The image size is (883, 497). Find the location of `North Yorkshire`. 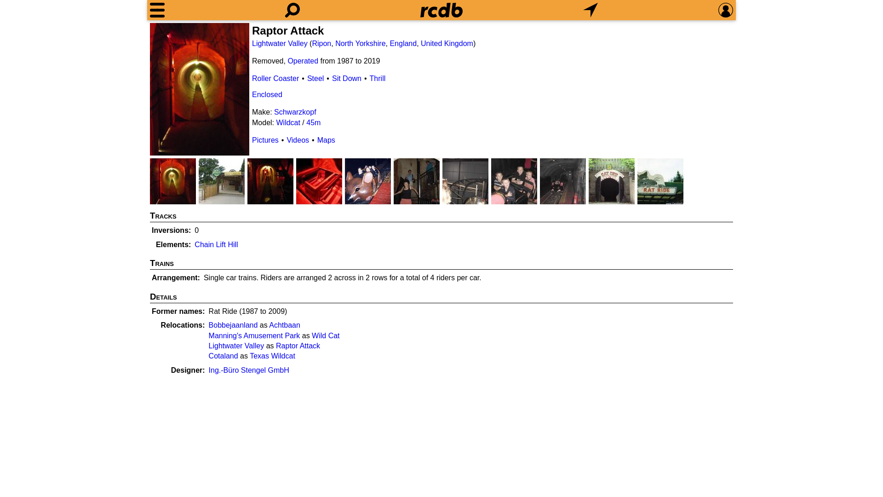

North Yorkshire is located at coordinates (360, 43).